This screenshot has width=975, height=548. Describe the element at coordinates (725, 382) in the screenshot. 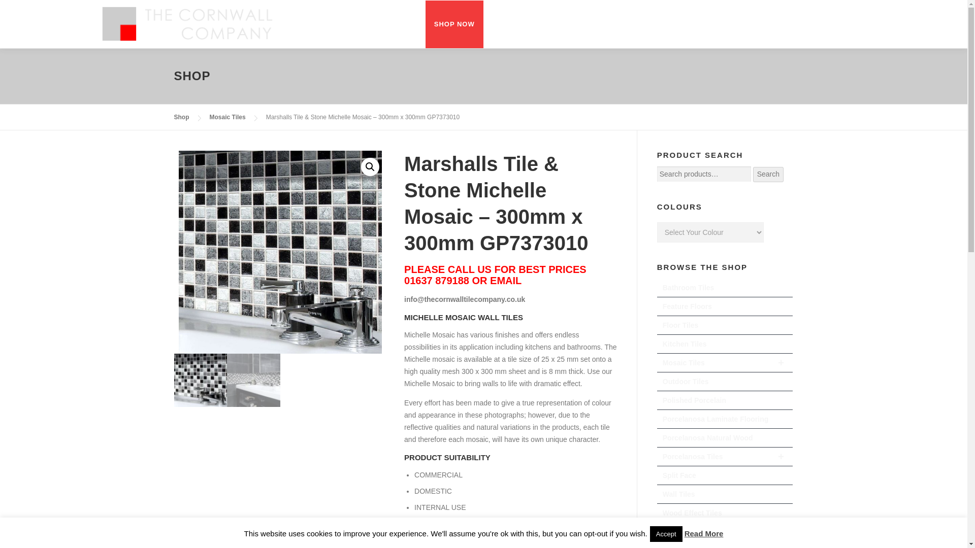

I see `Outdoor Tiles` at that location.